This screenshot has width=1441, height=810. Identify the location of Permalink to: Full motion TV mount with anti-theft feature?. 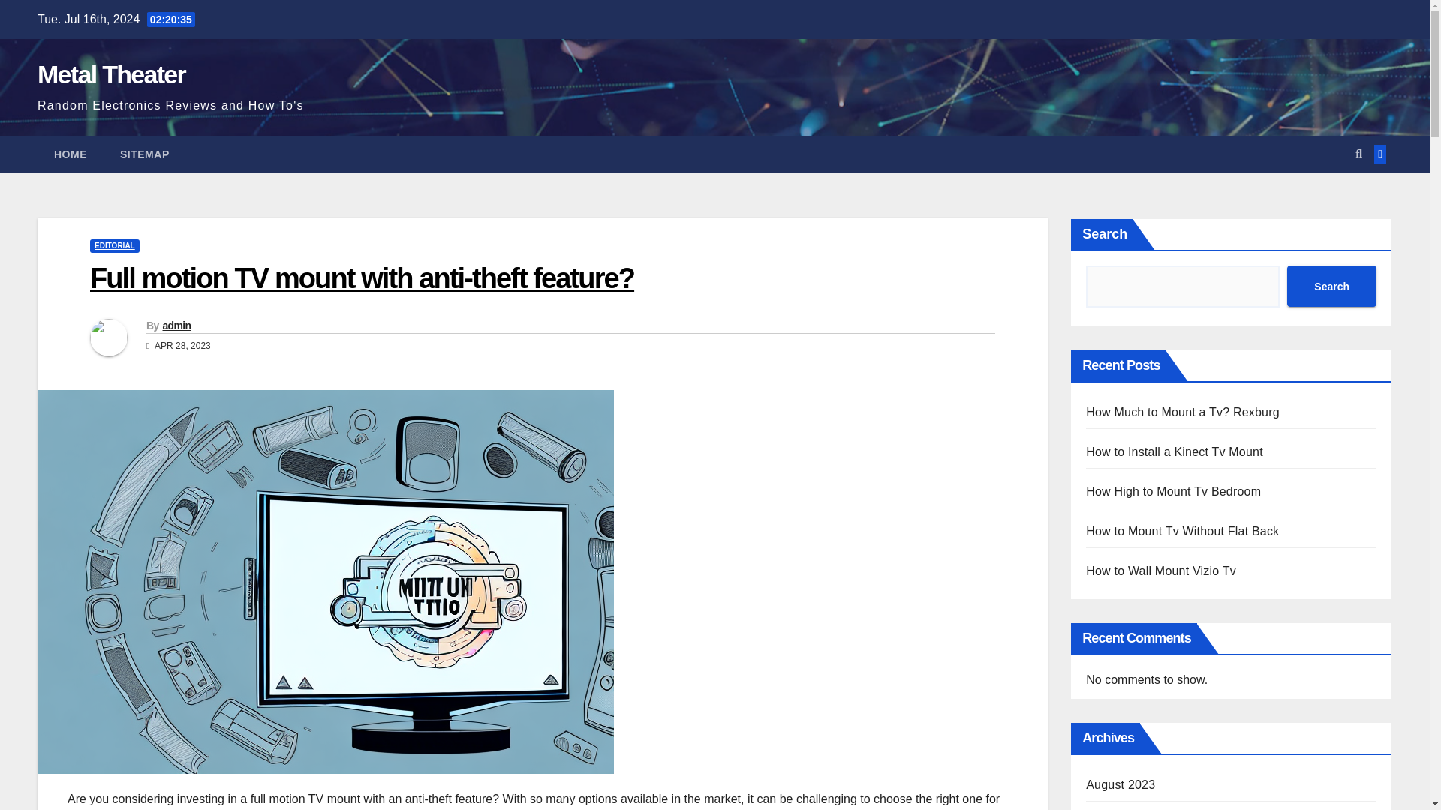
(362, 277).